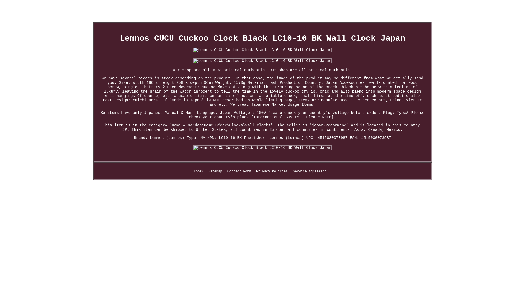 The height and width of the screenshot is (295, 525). I want to click on Lemnos CUCU Cuckoo Clock Black LC10-16 BK Wall Clock Japan, so click(262, 61).